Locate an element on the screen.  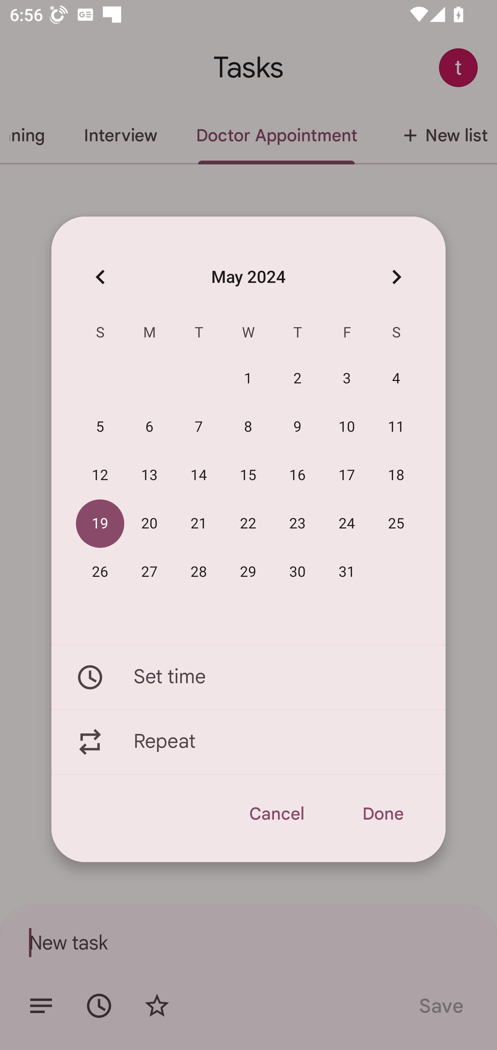
31 31 May 2024 is located at coordinates (347, 572).